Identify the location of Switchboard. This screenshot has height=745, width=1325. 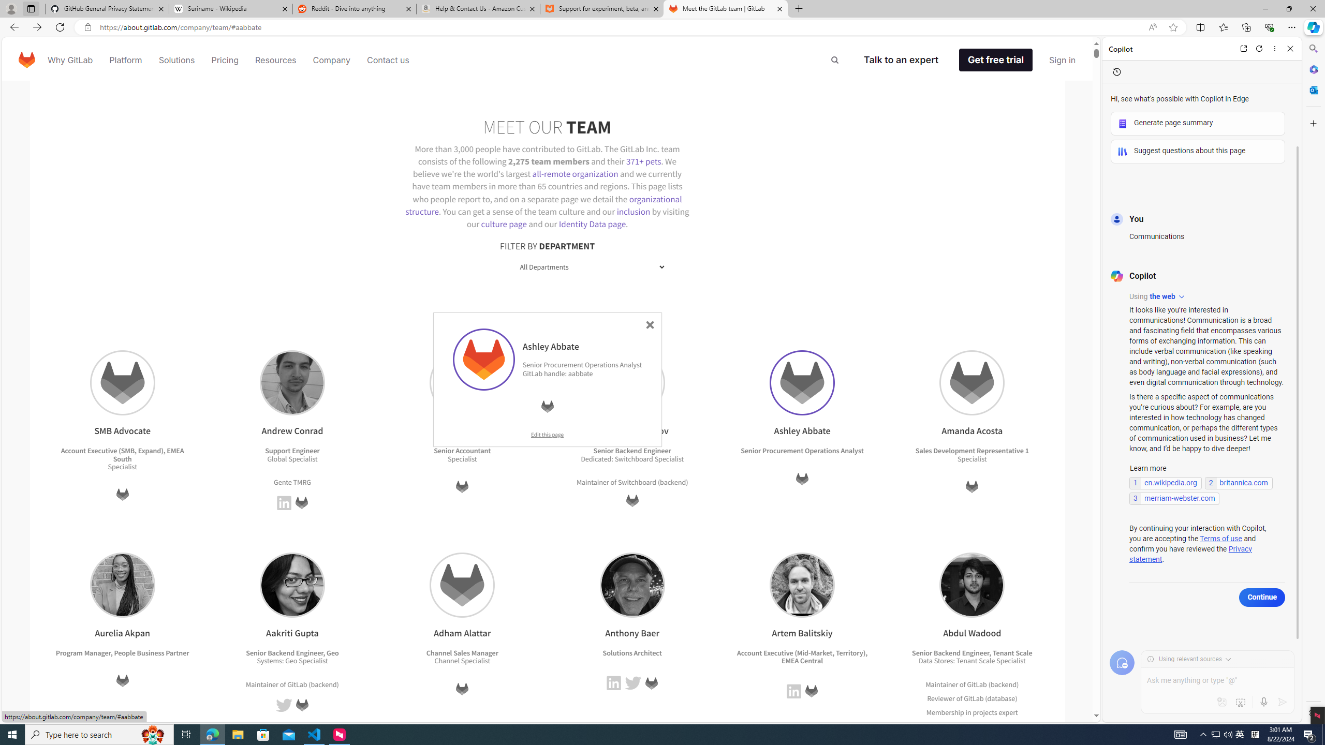
(637, 481).